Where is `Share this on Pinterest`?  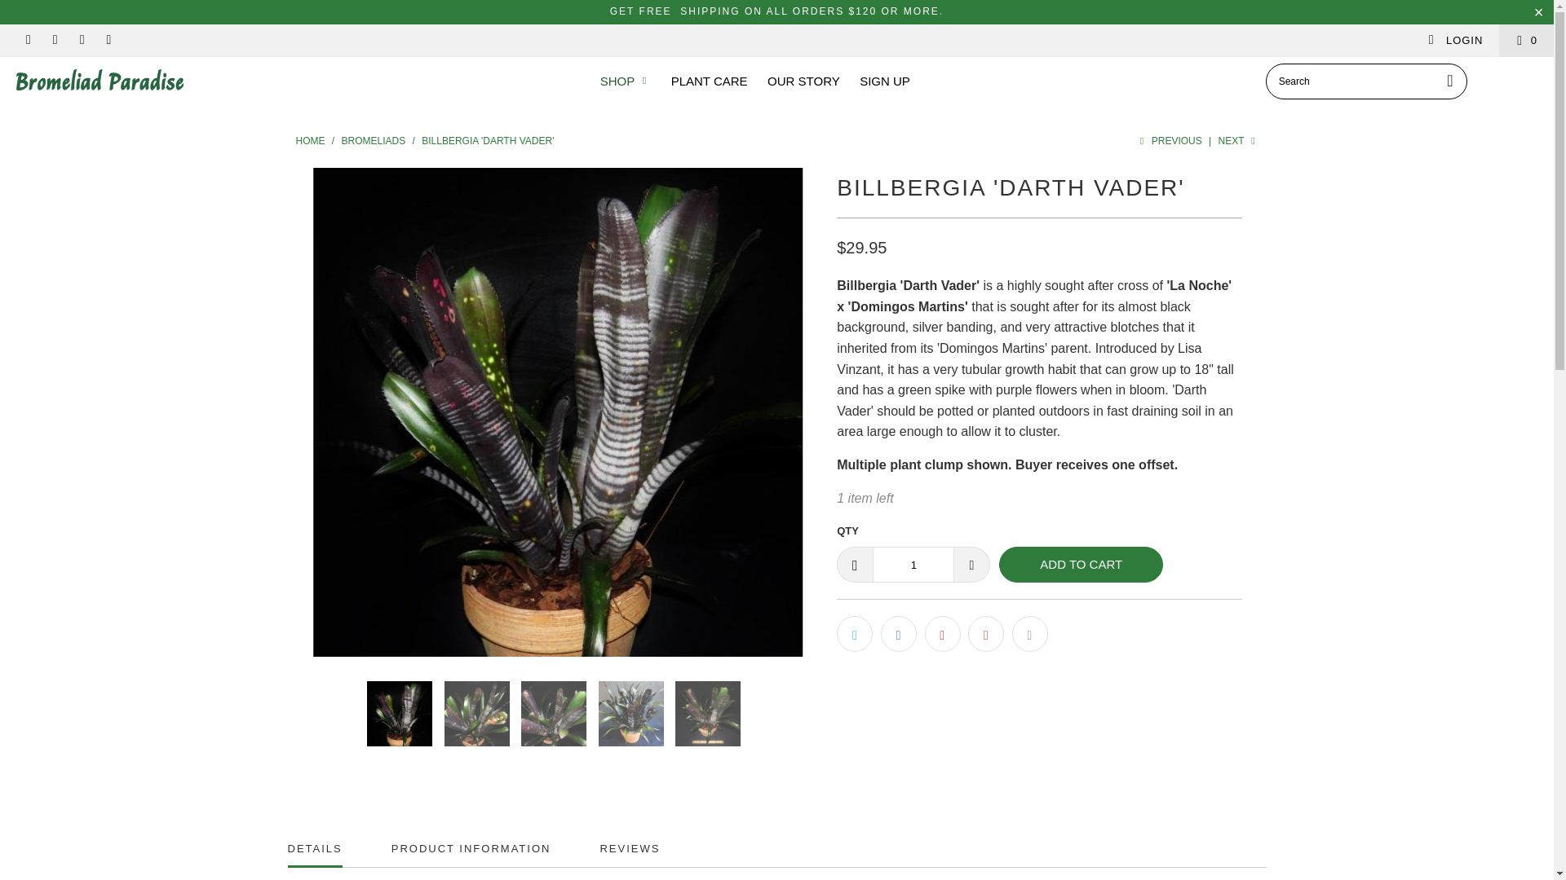 Share this on Pinterest is located at coordinates (943, 634).